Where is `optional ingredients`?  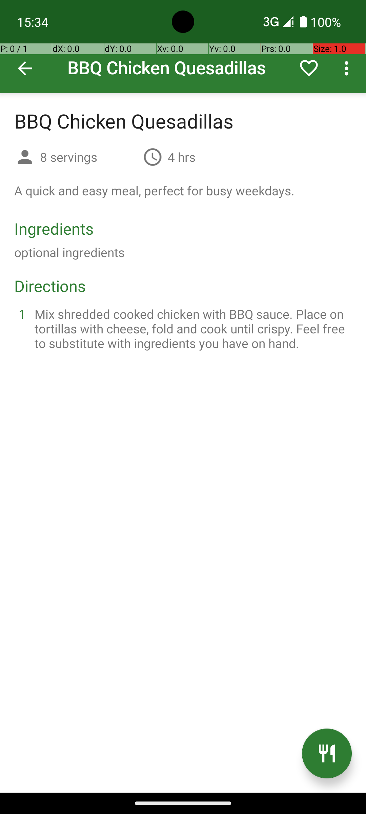 optional ingredients is located at coordinates (69, 252).